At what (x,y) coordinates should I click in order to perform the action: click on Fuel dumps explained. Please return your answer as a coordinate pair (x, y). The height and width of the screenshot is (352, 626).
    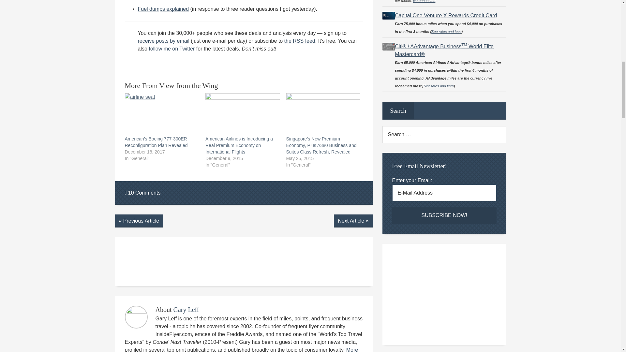
    Looking at the image, I should click on (163, 9).